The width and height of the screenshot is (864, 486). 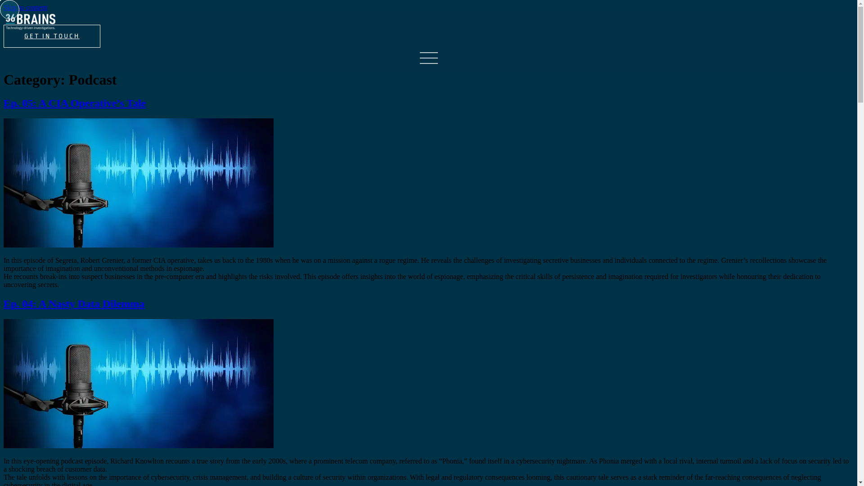 I want to click on Ep. 04: A Nasty Data Dilemma, so click(x=74, y=304).